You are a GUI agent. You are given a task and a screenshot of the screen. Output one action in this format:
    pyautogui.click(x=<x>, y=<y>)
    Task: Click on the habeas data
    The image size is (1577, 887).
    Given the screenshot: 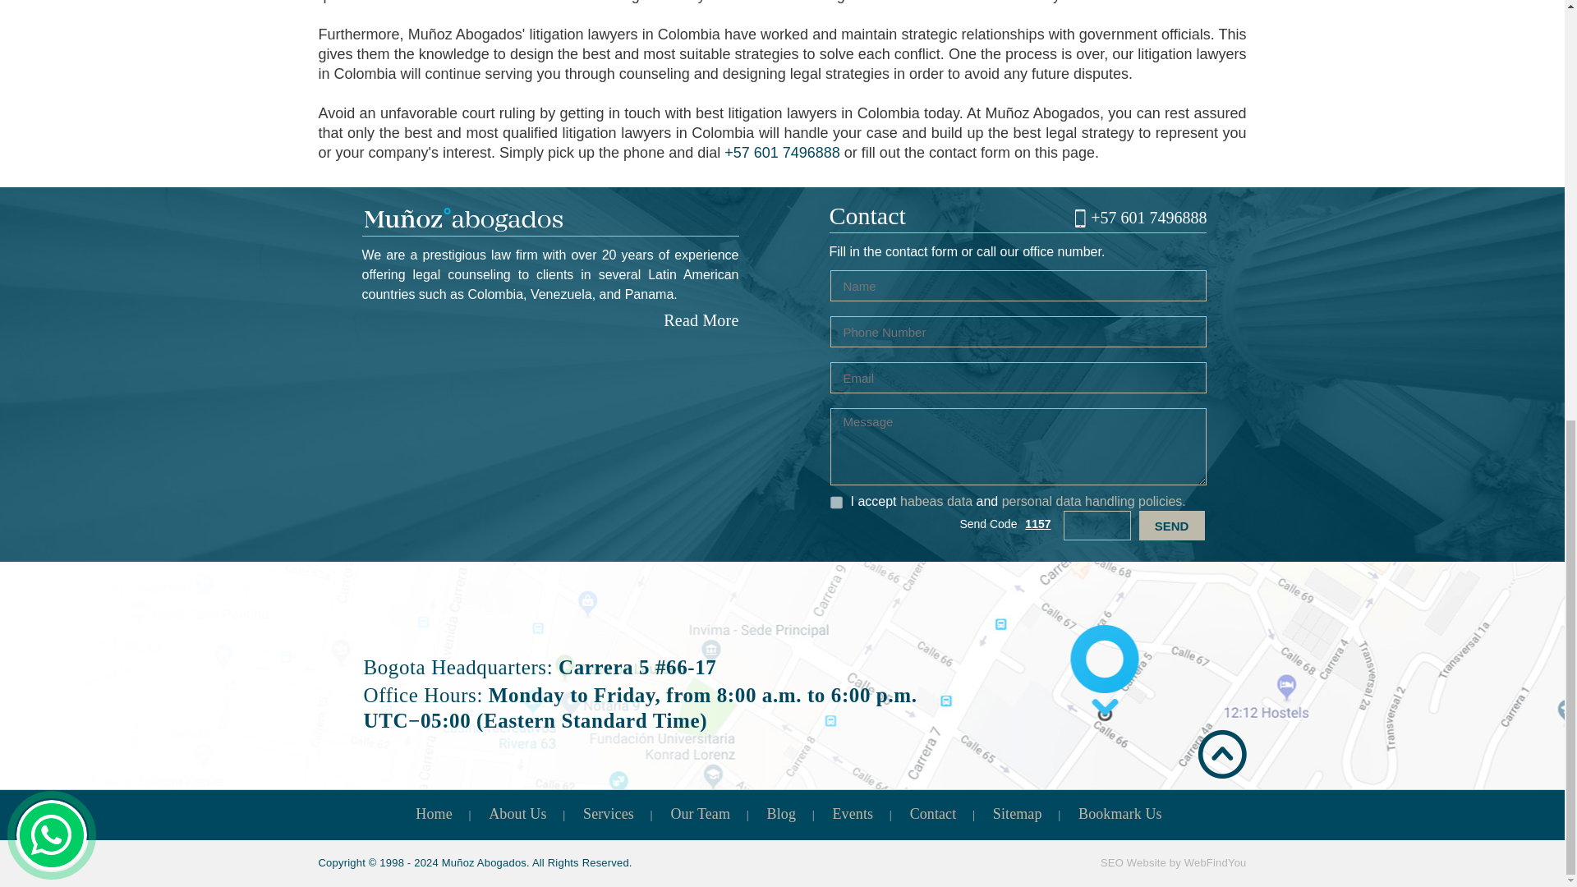 What is the action you would take?
    pyautogui.click(x=936, y=501)
    